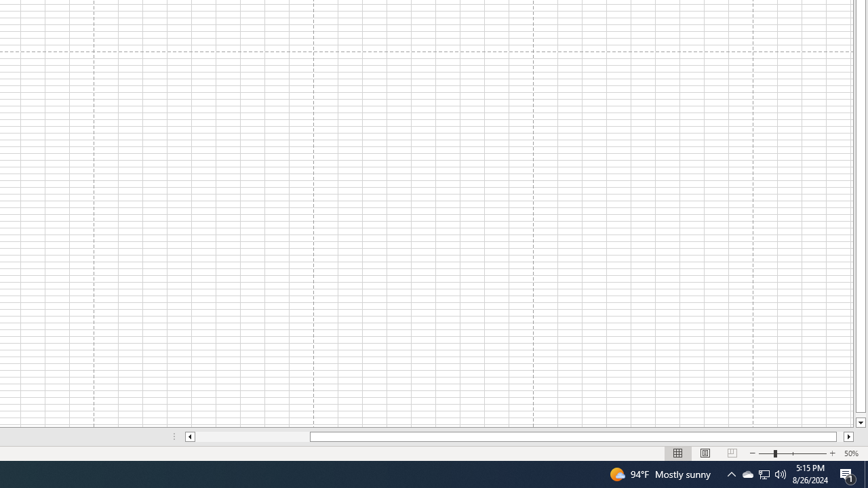 The height and width of the screenshot is (488, 868). Describe the element at coordinates (252, 436) in the screenshot. I see `Page left` at that location.